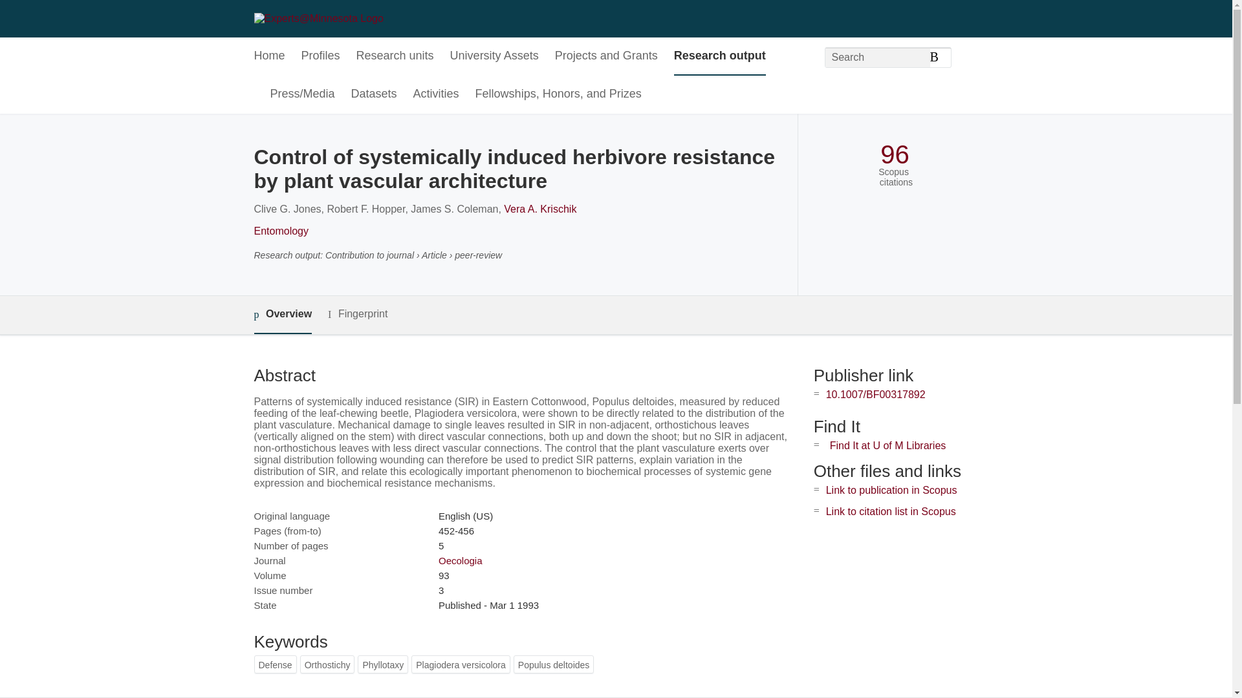 This screenshot has width=1242, height=698. Describe the element at coordinates (720, 56) in the screenshot. I see `Research output` at that location.